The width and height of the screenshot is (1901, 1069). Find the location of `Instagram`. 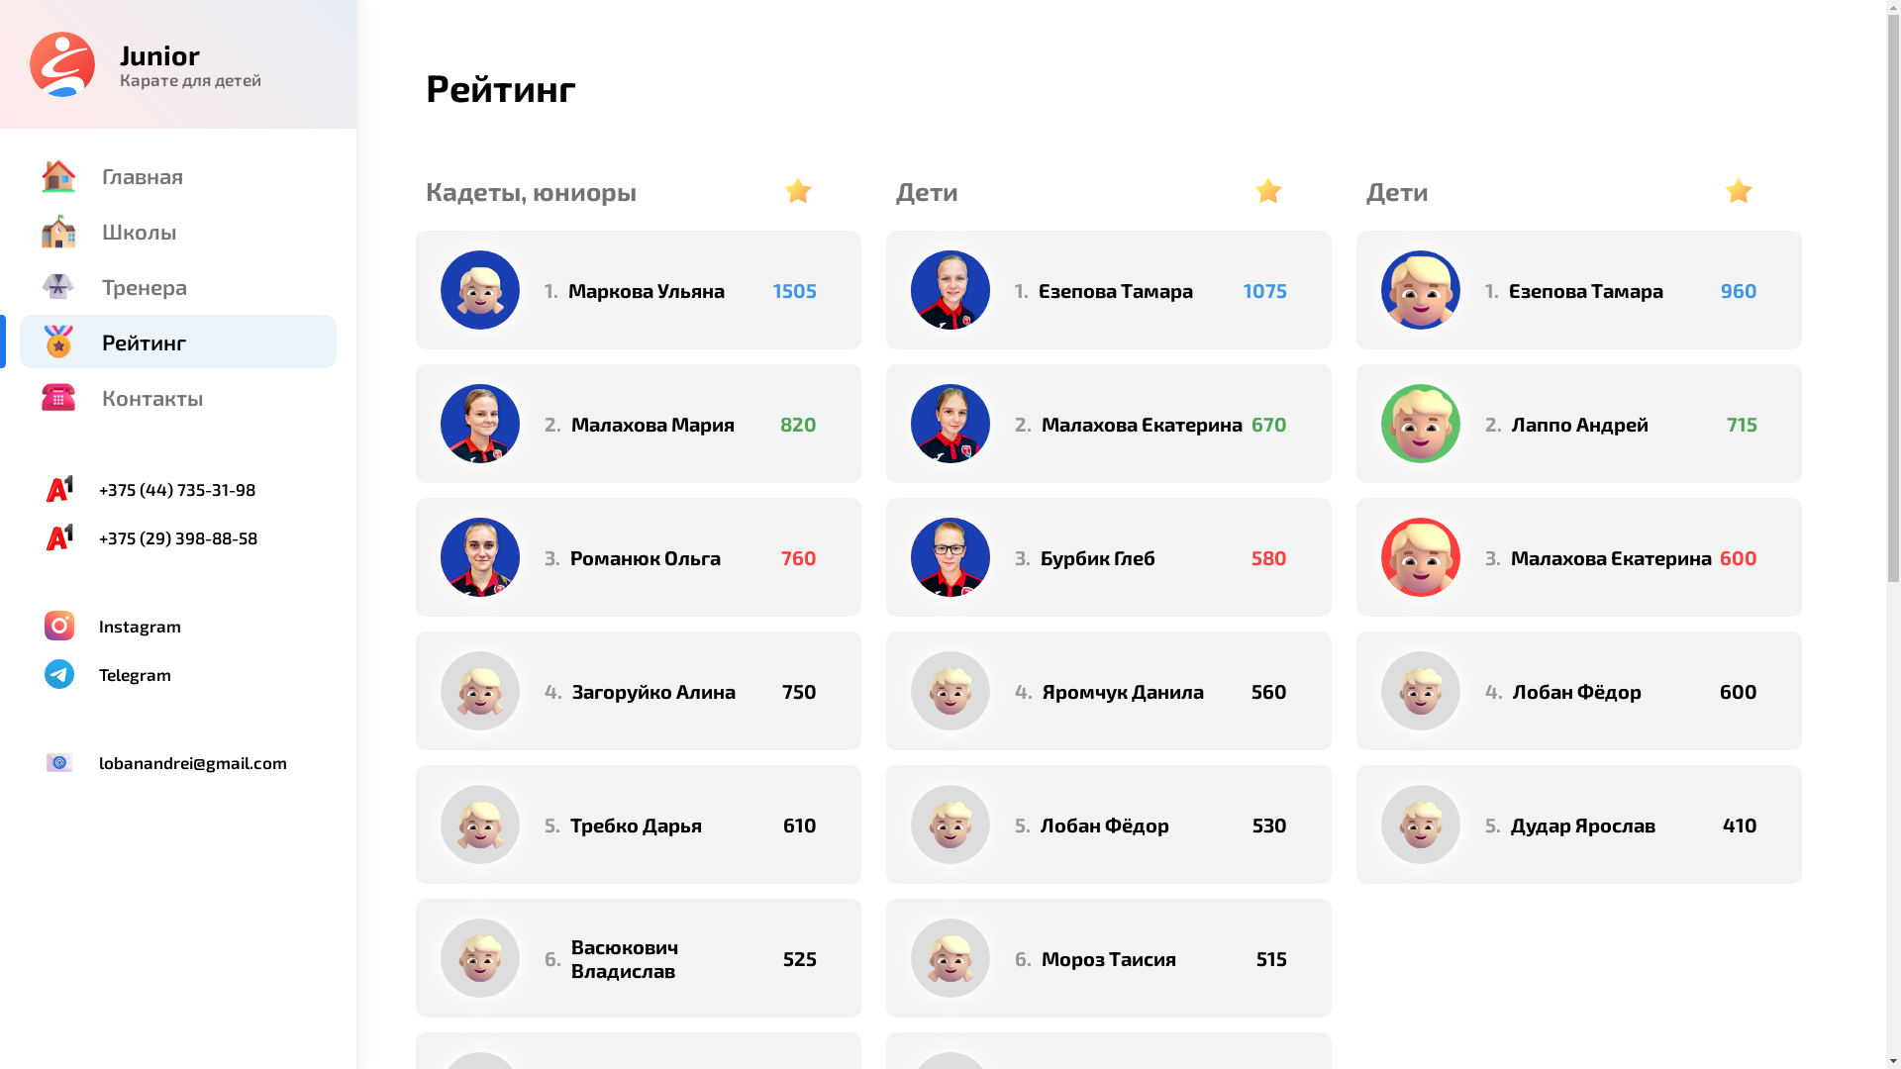

Instagram is located at coordinates (178, 626).